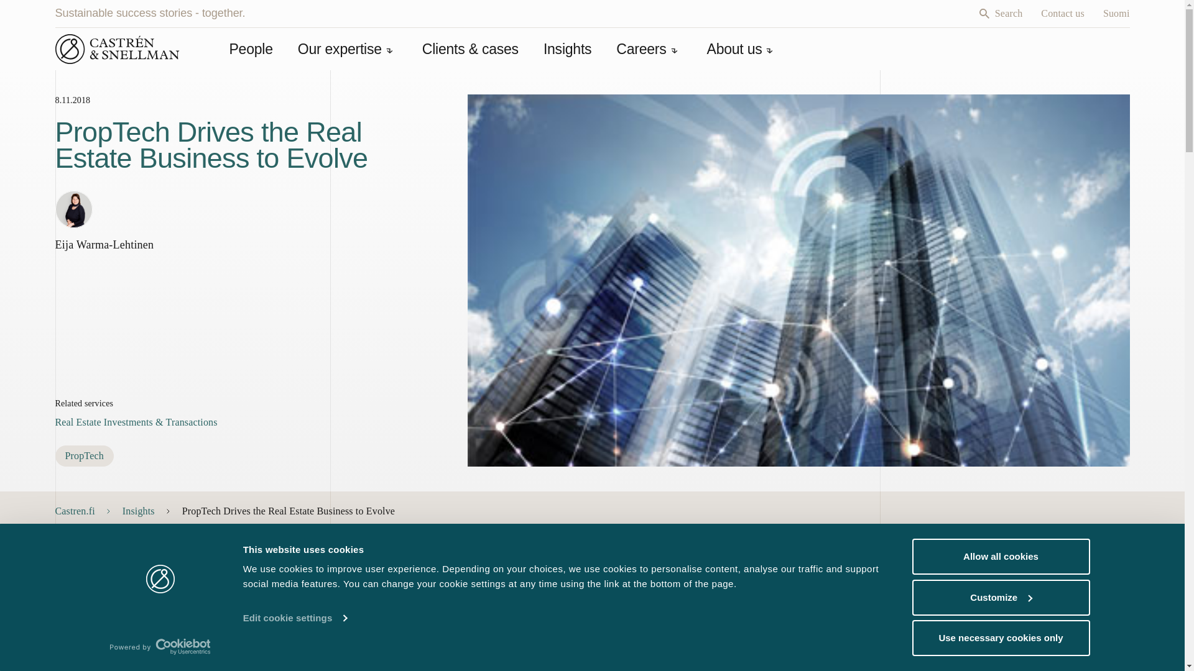 This screenshot has width=1194, height=671. What do you see at coordinates (295, 618) in the screenshot?
I see `Edit cookie settings` at bounding box center [295, 618].